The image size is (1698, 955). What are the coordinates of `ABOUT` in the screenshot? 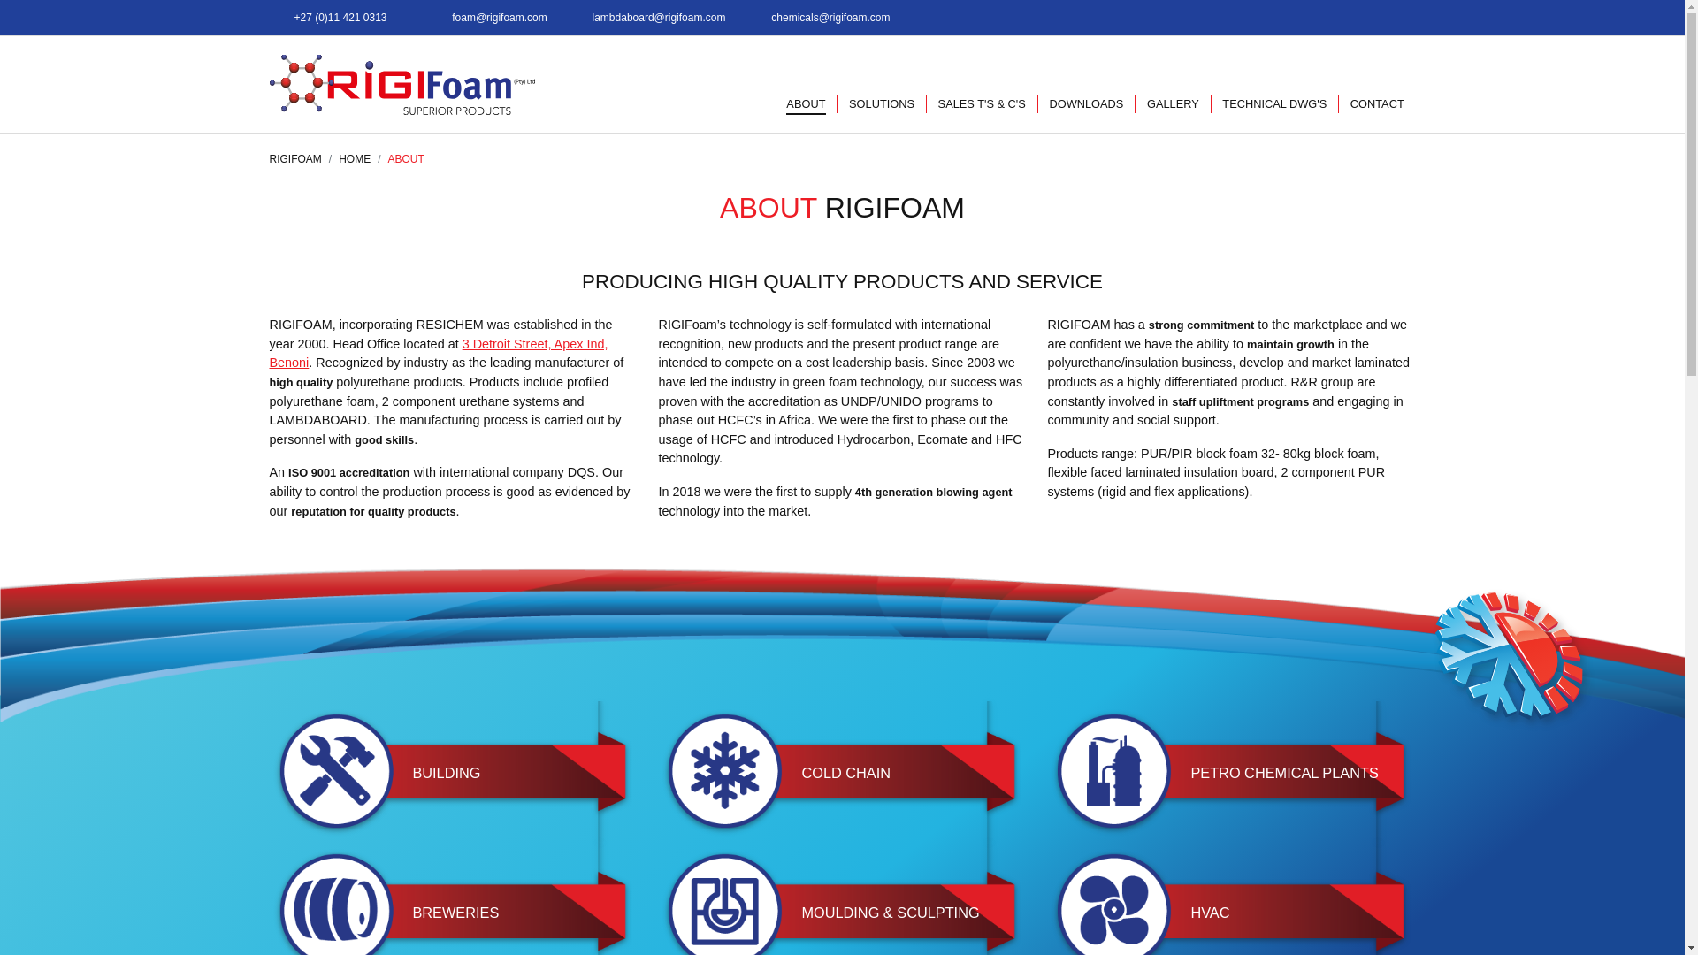 It's located at (807, 104).